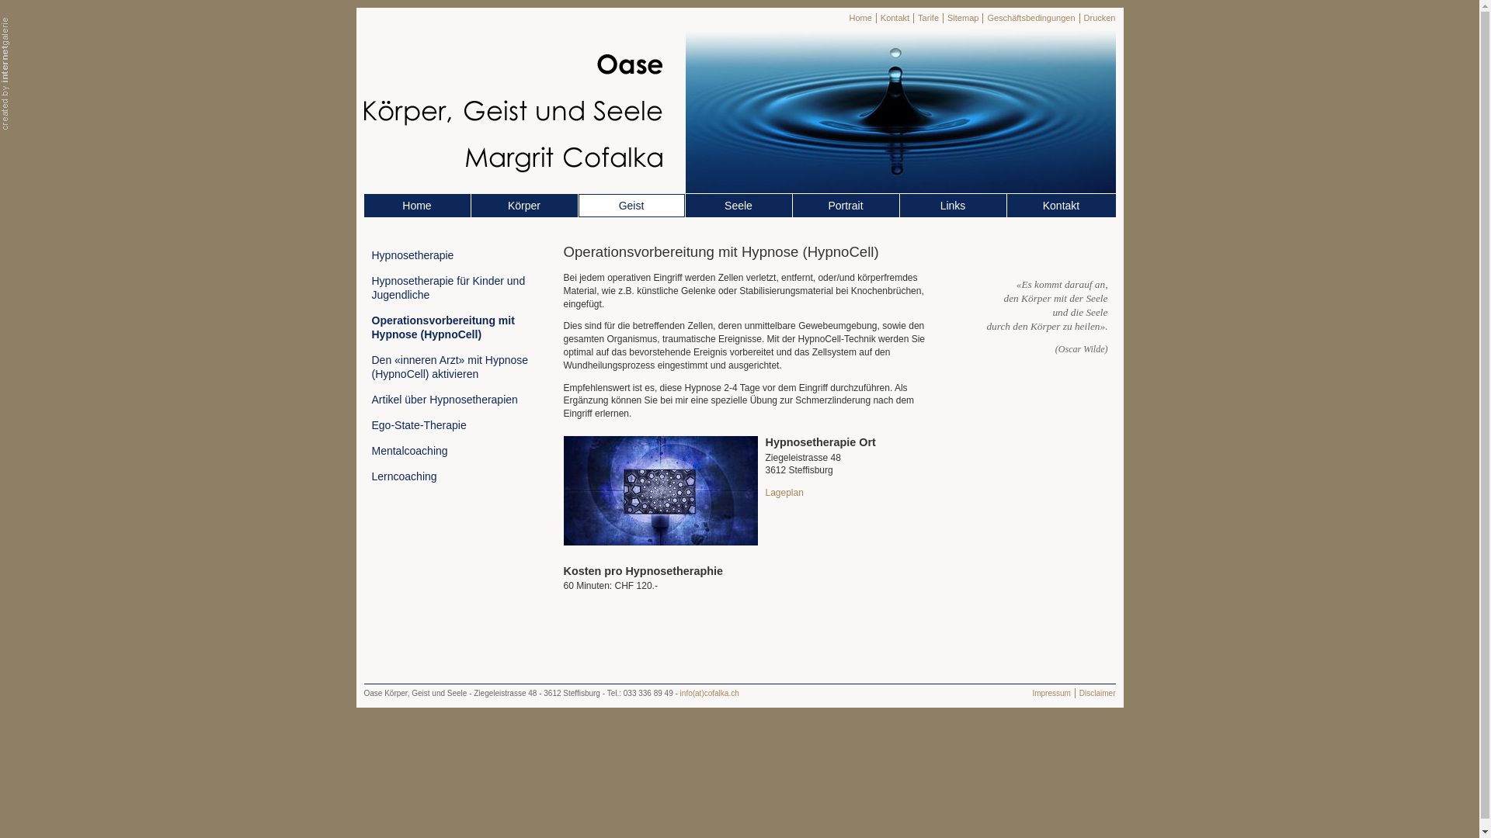  I want to click on Home, so click(860, 19).